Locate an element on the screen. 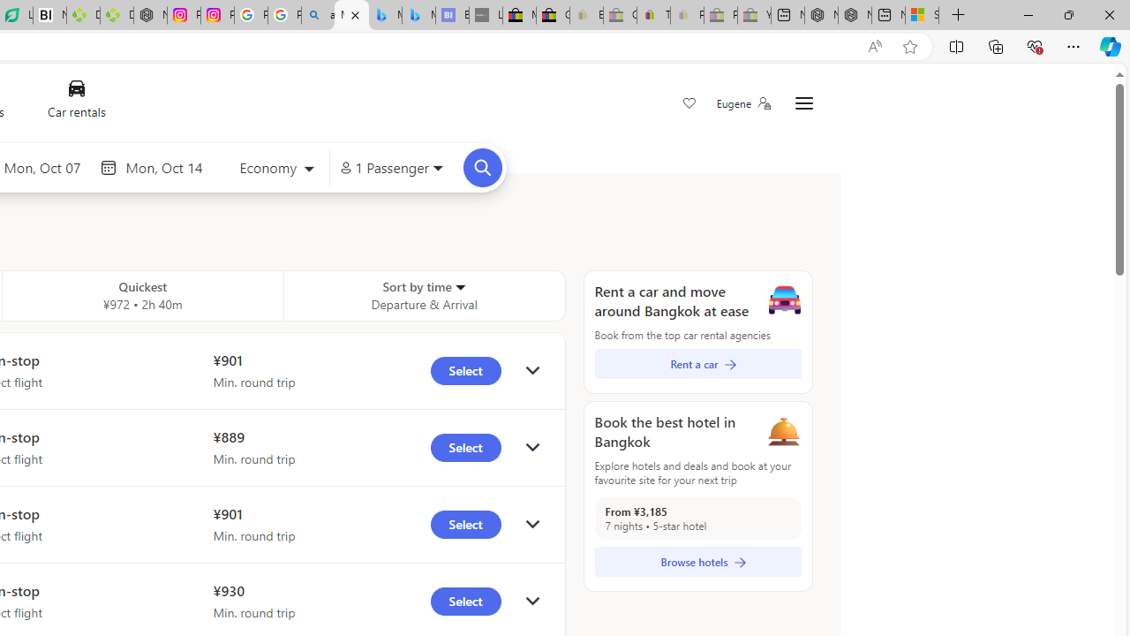 The image size is (1130, 636). Microsoft Bing Travel - Shangri-La Hotel Bangkok is located at coordinates (418, 16).